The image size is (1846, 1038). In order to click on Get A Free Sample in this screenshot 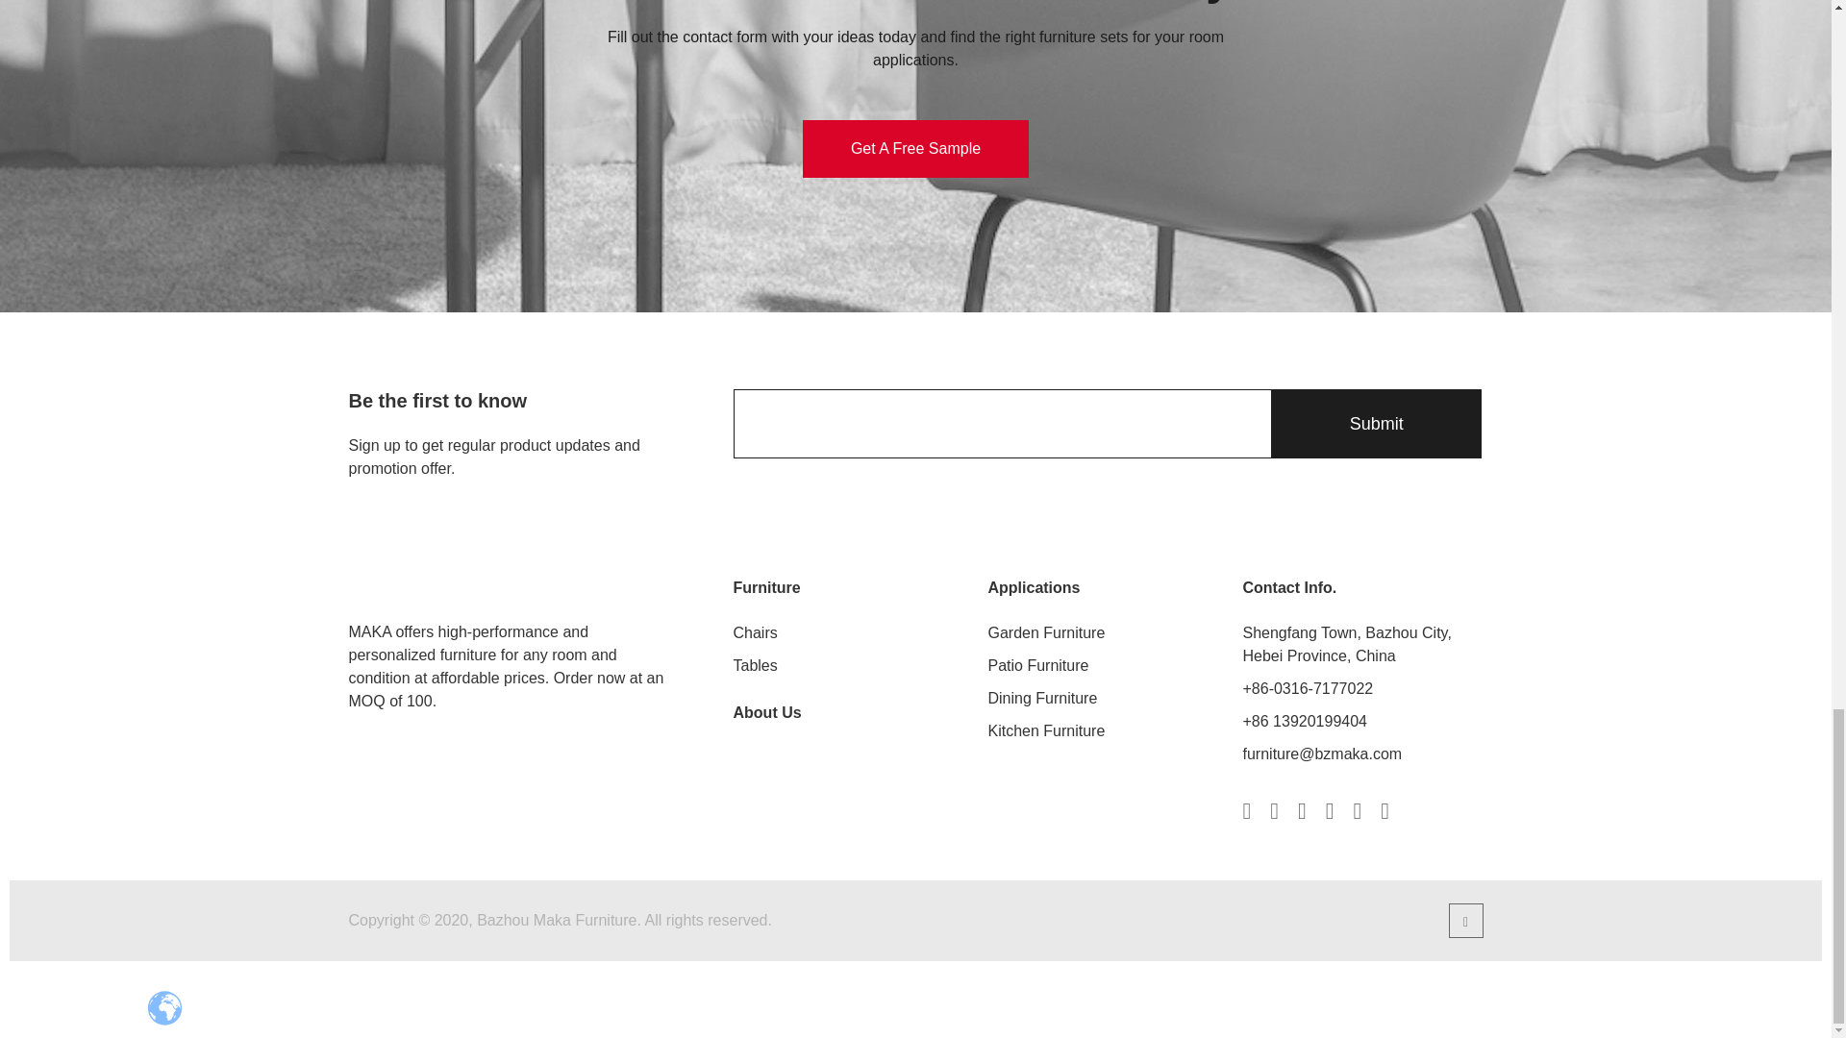, I will do `click(915, 148)`.